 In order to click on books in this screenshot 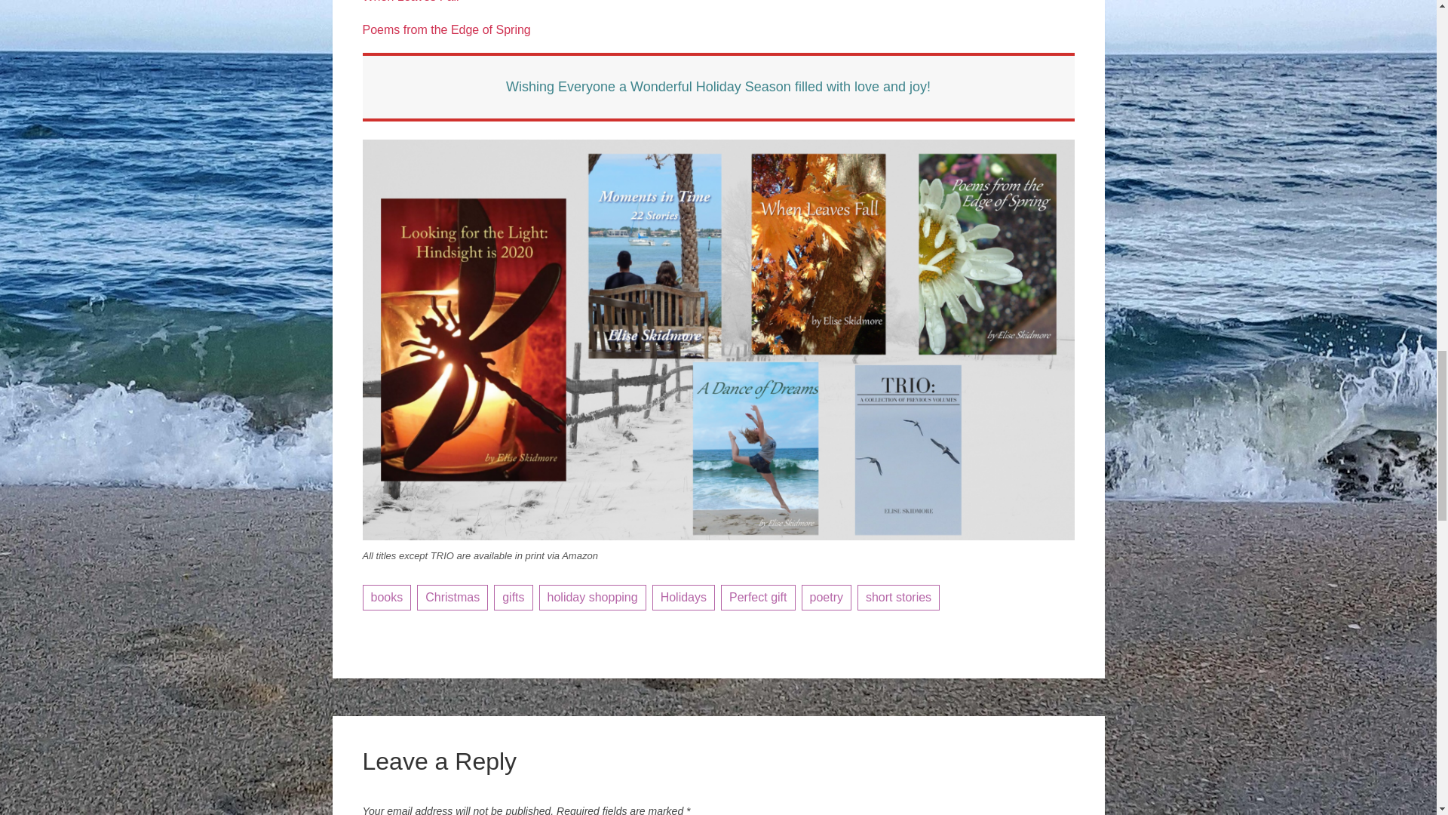, I will do `click(386, 598)`.